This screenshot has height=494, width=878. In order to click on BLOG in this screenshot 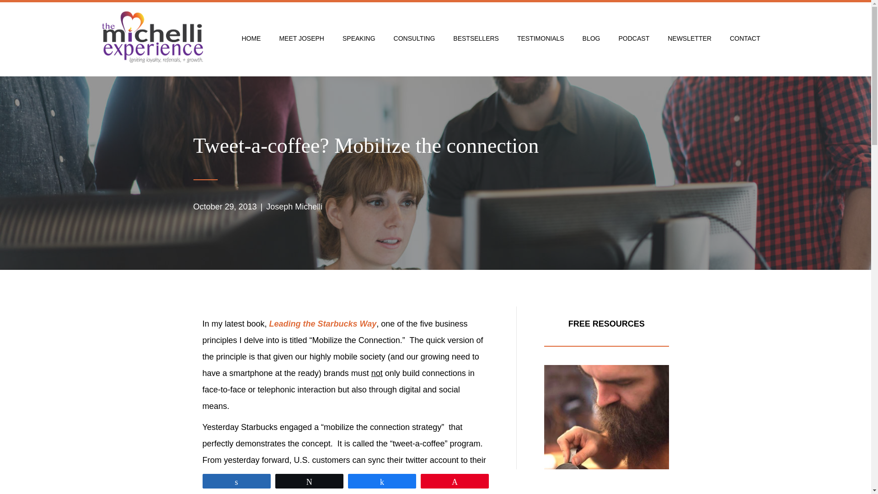, I will do `click(591, 38)`.